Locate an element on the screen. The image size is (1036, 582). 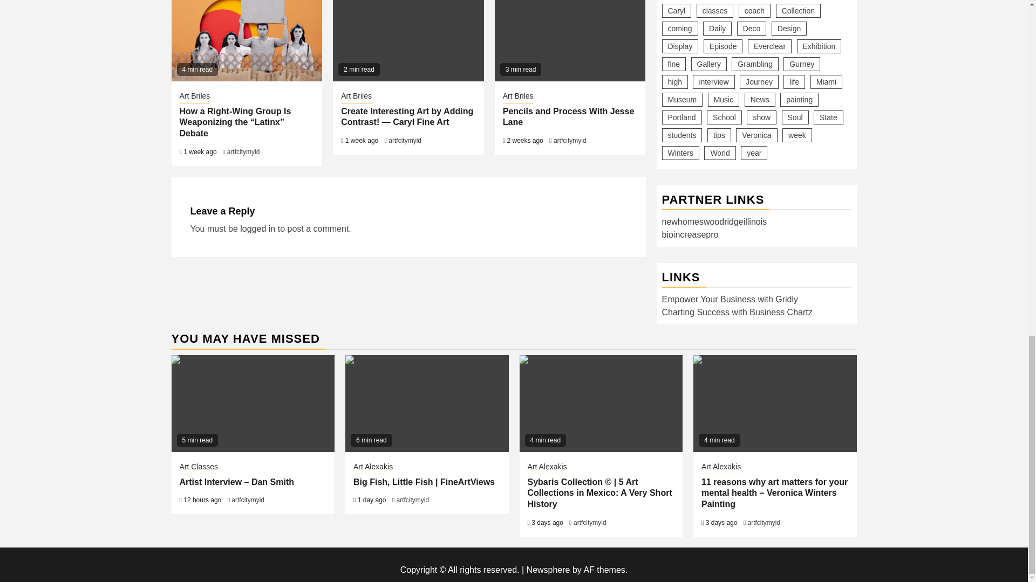
Art Briles is located at coordinates (356, 97).